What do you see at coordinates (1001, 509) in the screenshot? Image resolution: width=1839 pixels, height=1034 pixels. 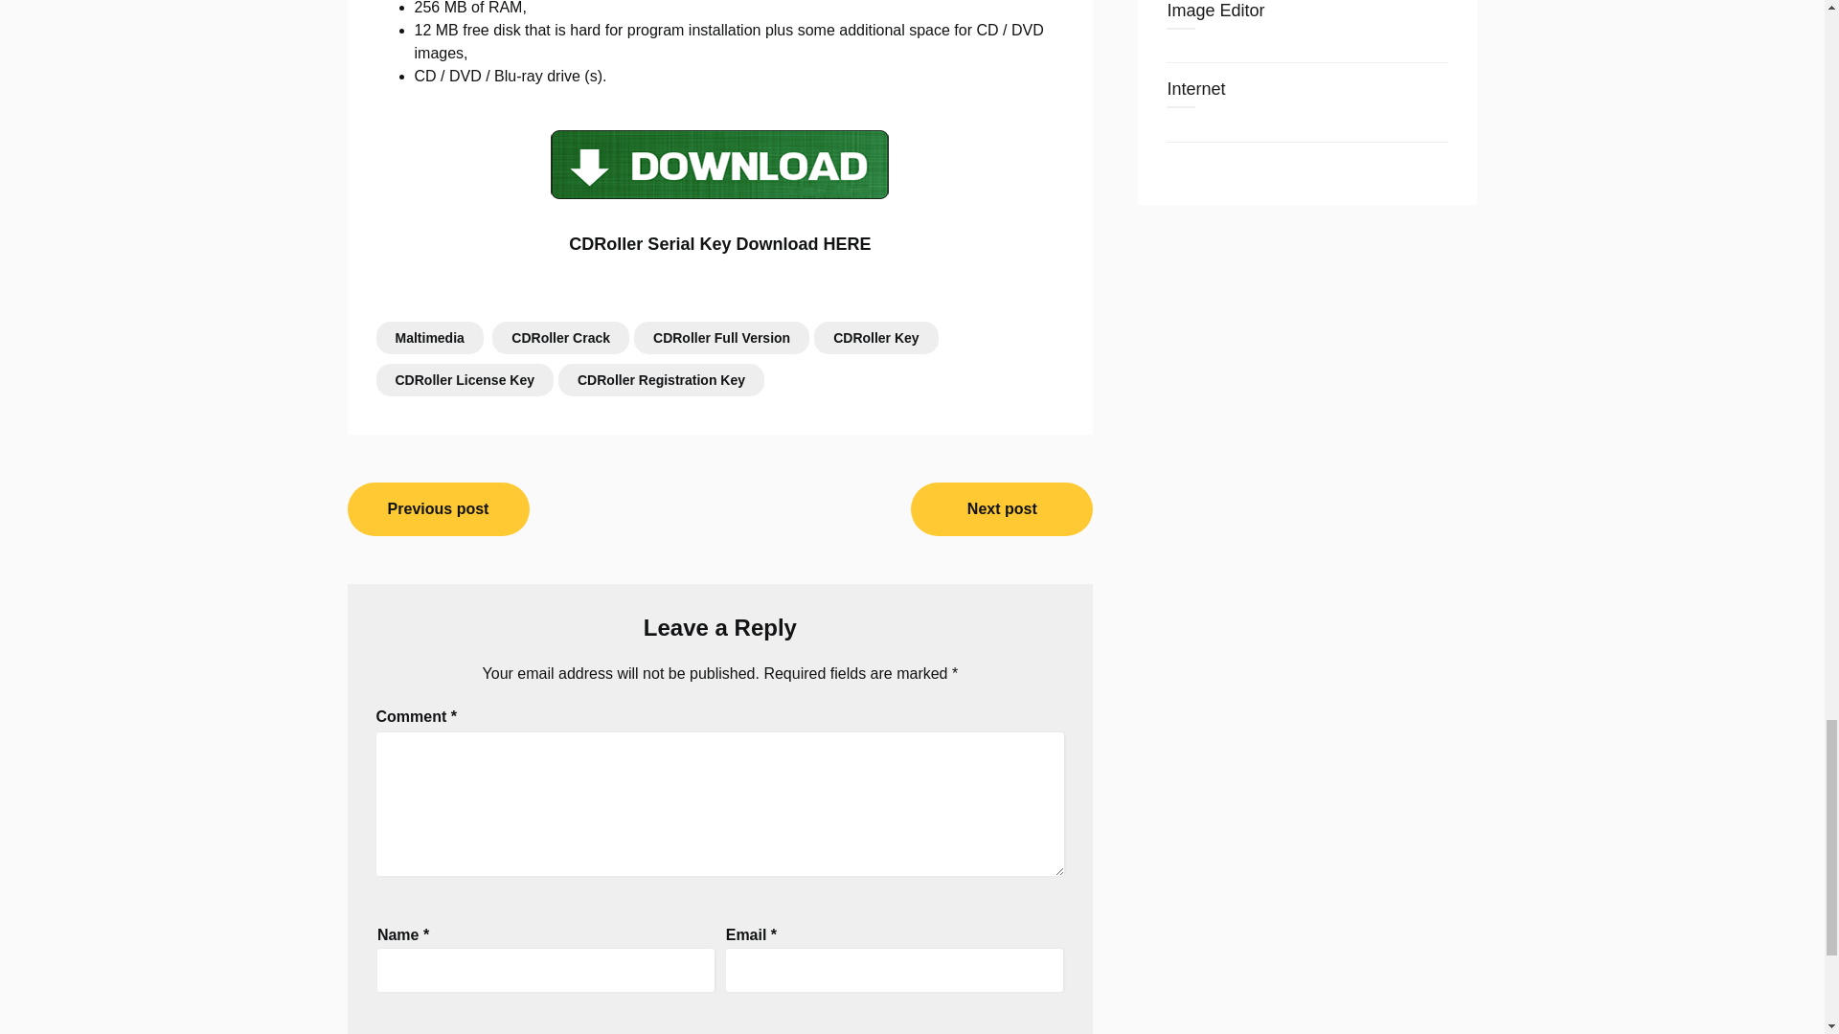 I see `Next post` at bounding box center [1001, 509].